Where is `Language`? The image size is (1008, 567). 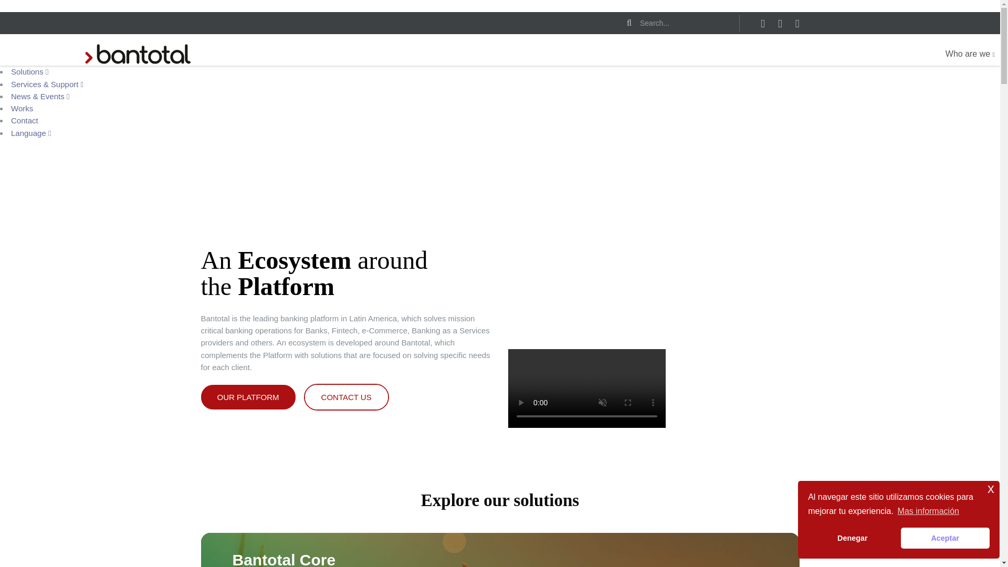
Language is located at coordinates (31, 132).